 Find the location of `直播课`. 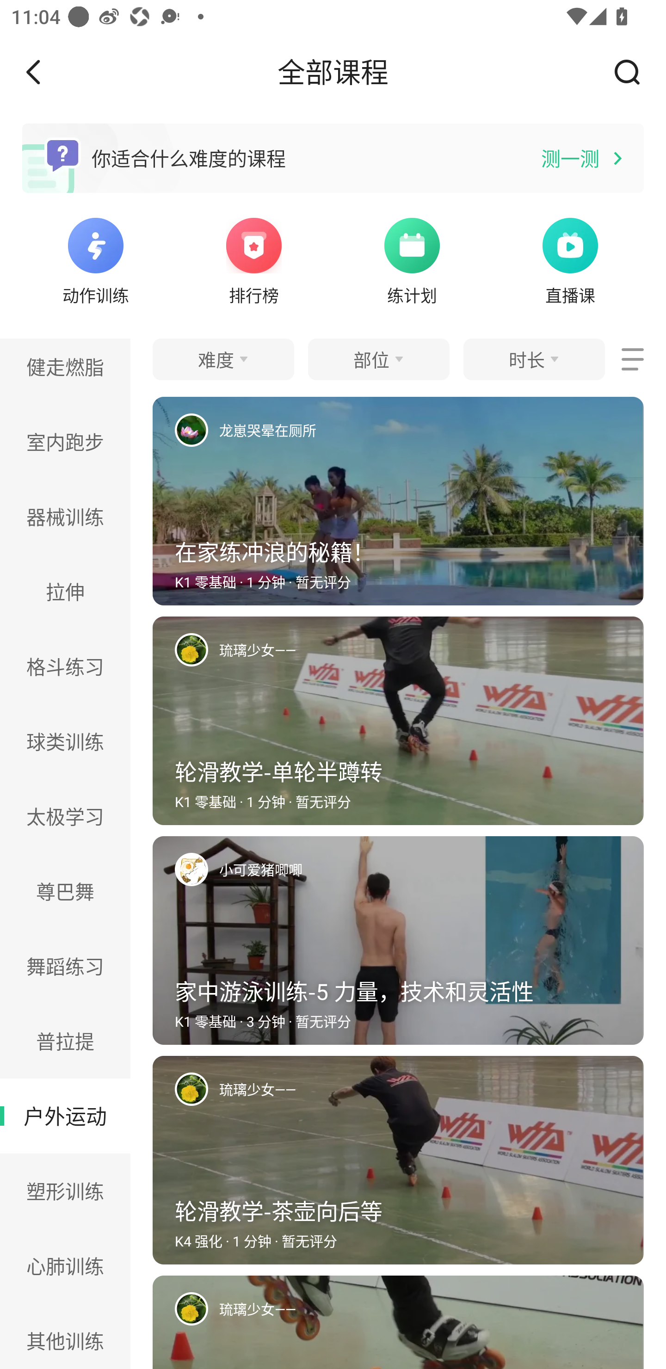

直播课 is located at coordinates (570, 259).